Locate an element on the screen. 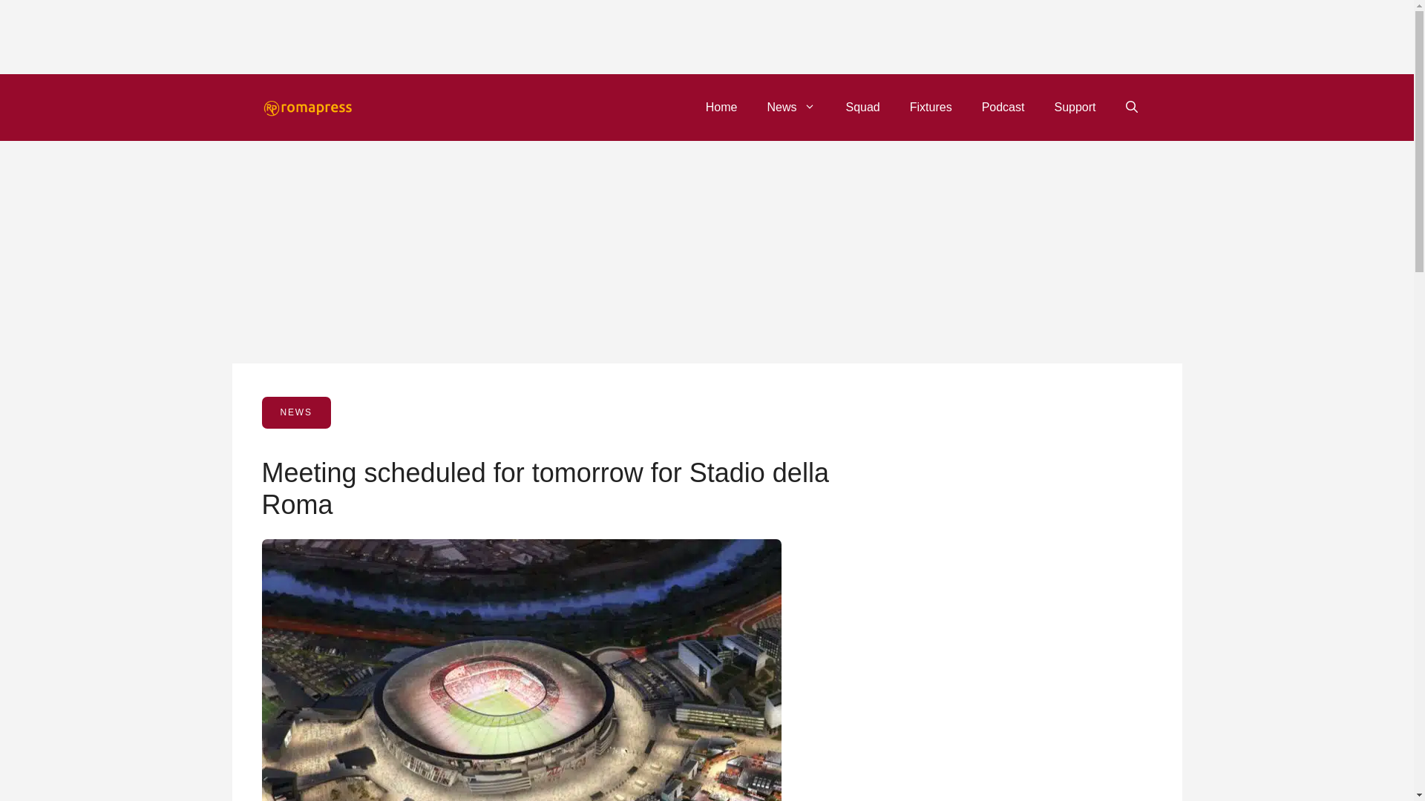 This screenshot has height=801, width=1425. Support is located at coordinates (1074, 107).